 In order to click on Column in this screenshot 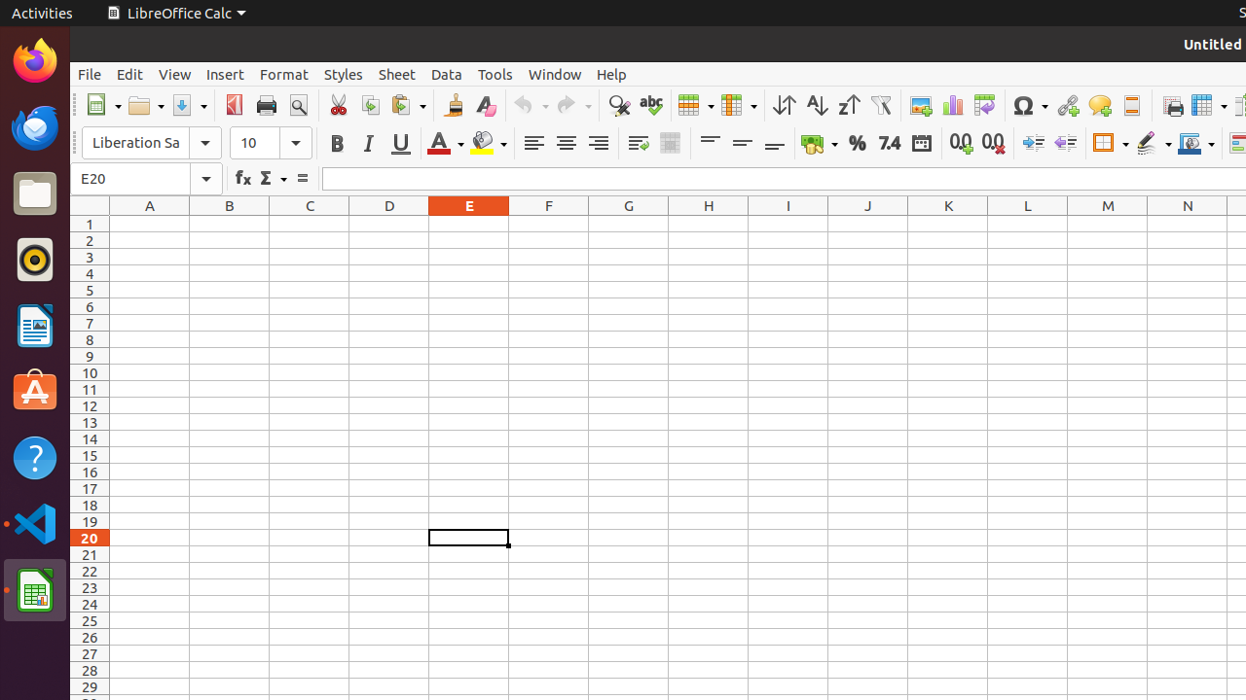, I will do `click(739, 105)`.